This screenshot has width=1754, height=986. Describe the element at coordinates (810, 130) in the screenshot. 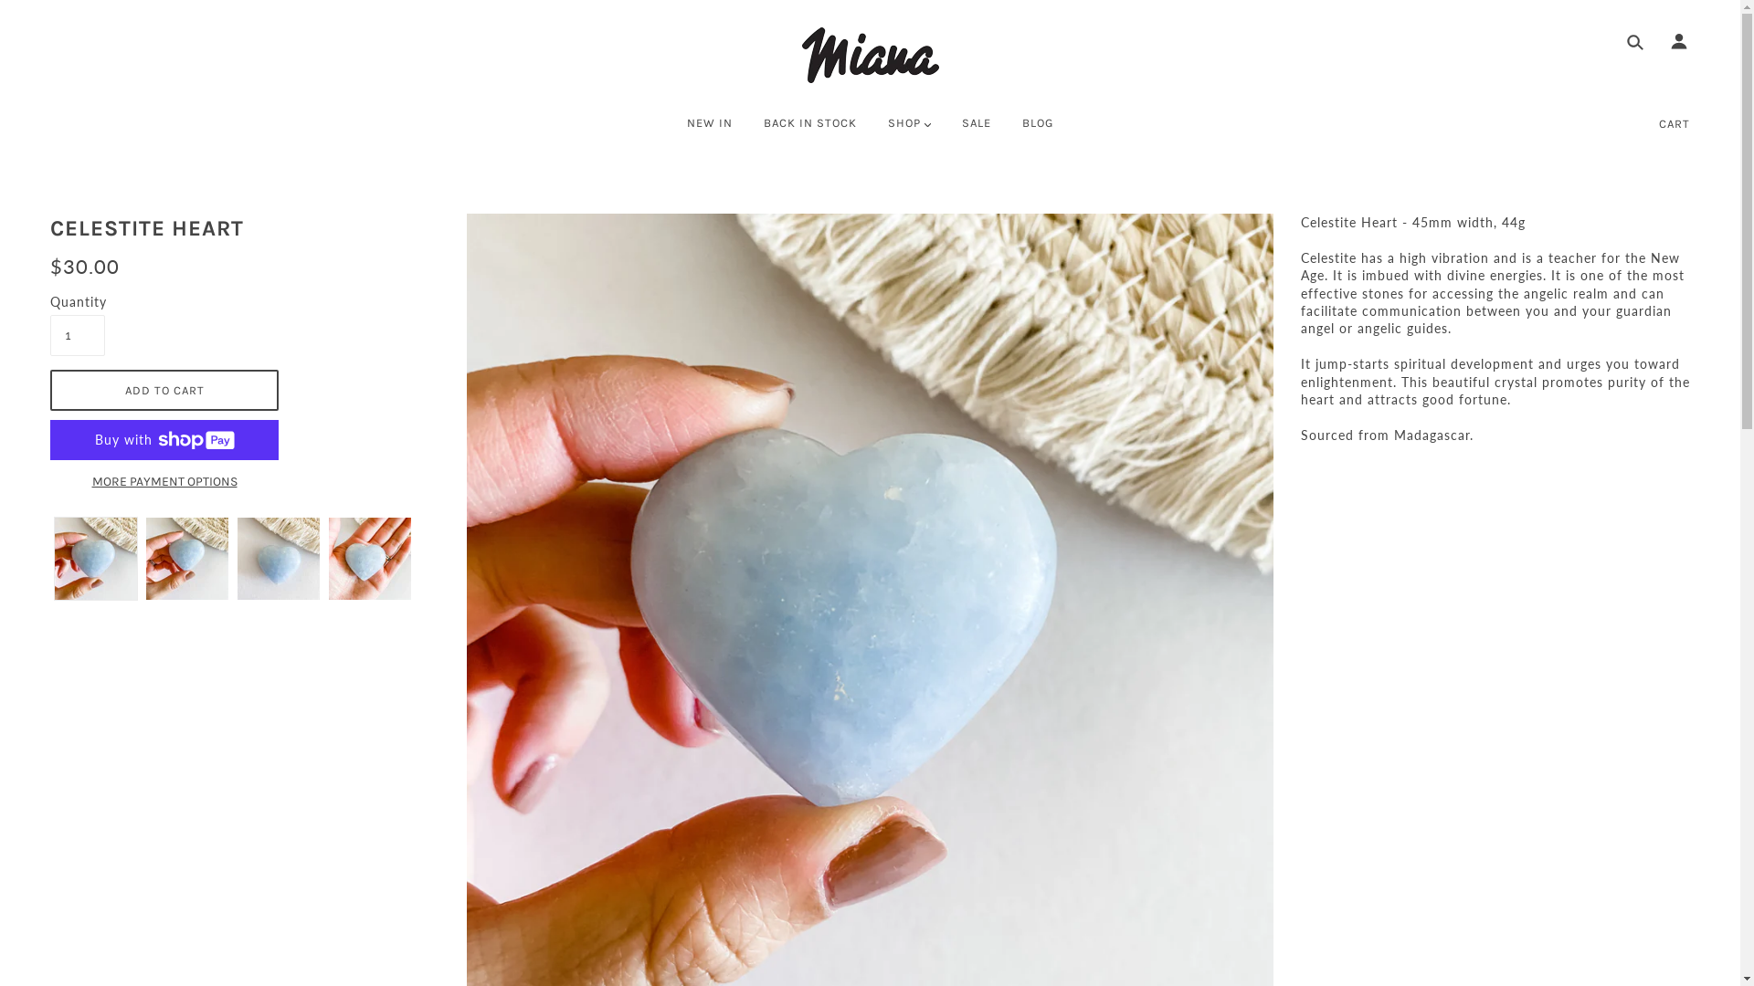

I see `BACK IN STOCK` at that location.